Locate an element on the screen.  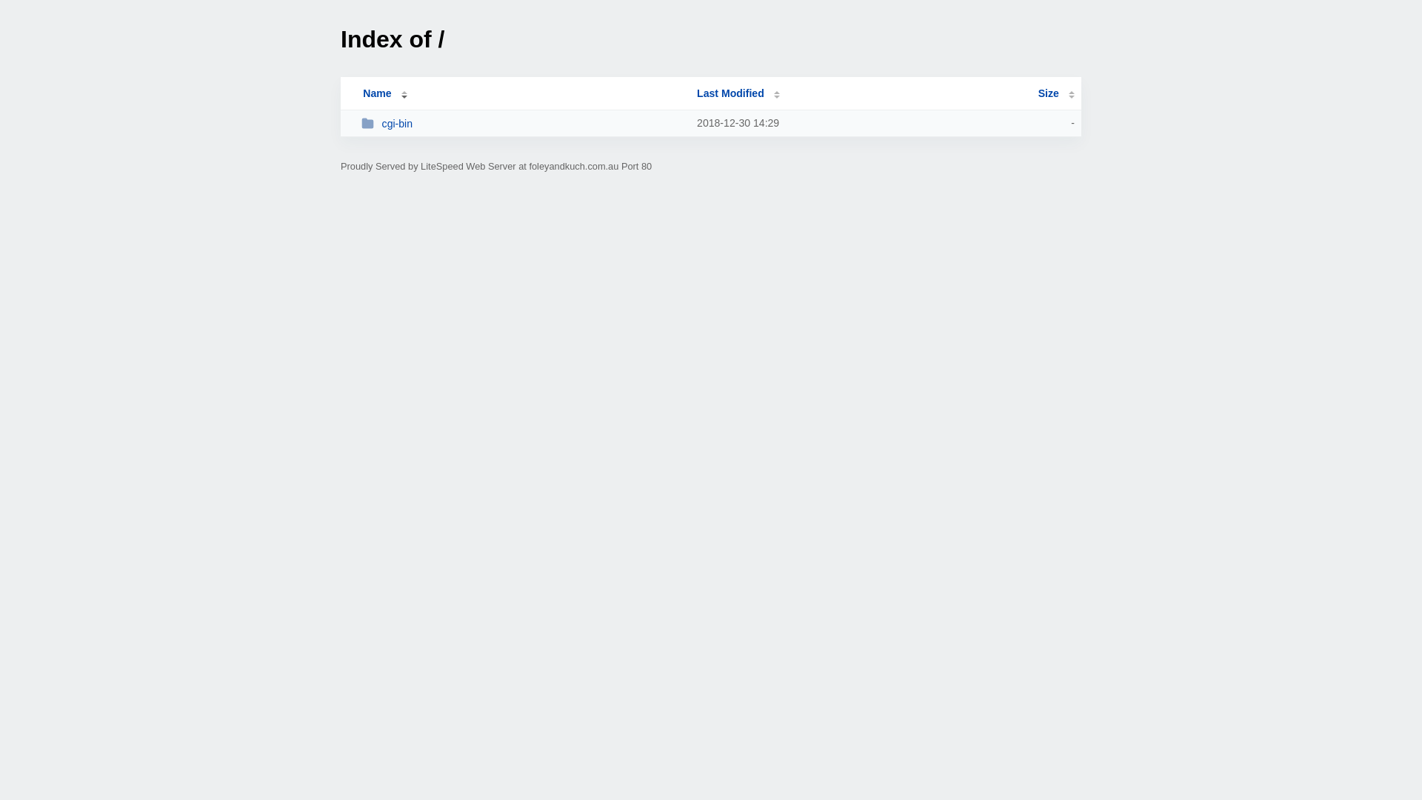
Last Modified is located at coordinates (738, 93).